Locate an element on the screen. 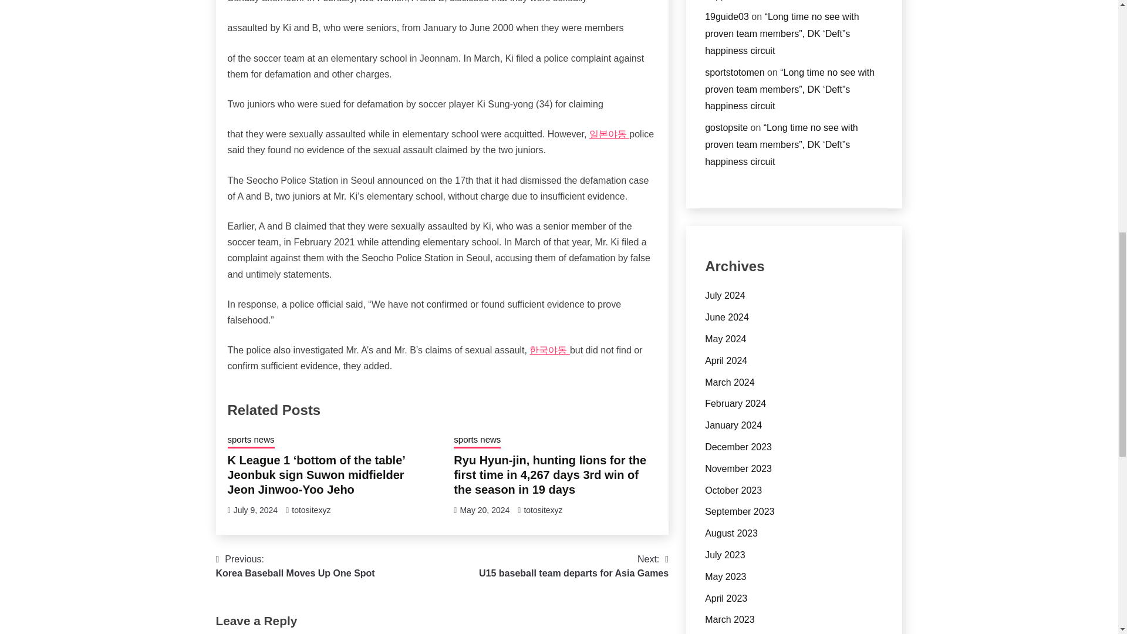 The width and height of the screenshot is (1127, 634). sportstotomen is located at coordinates (734, 72).